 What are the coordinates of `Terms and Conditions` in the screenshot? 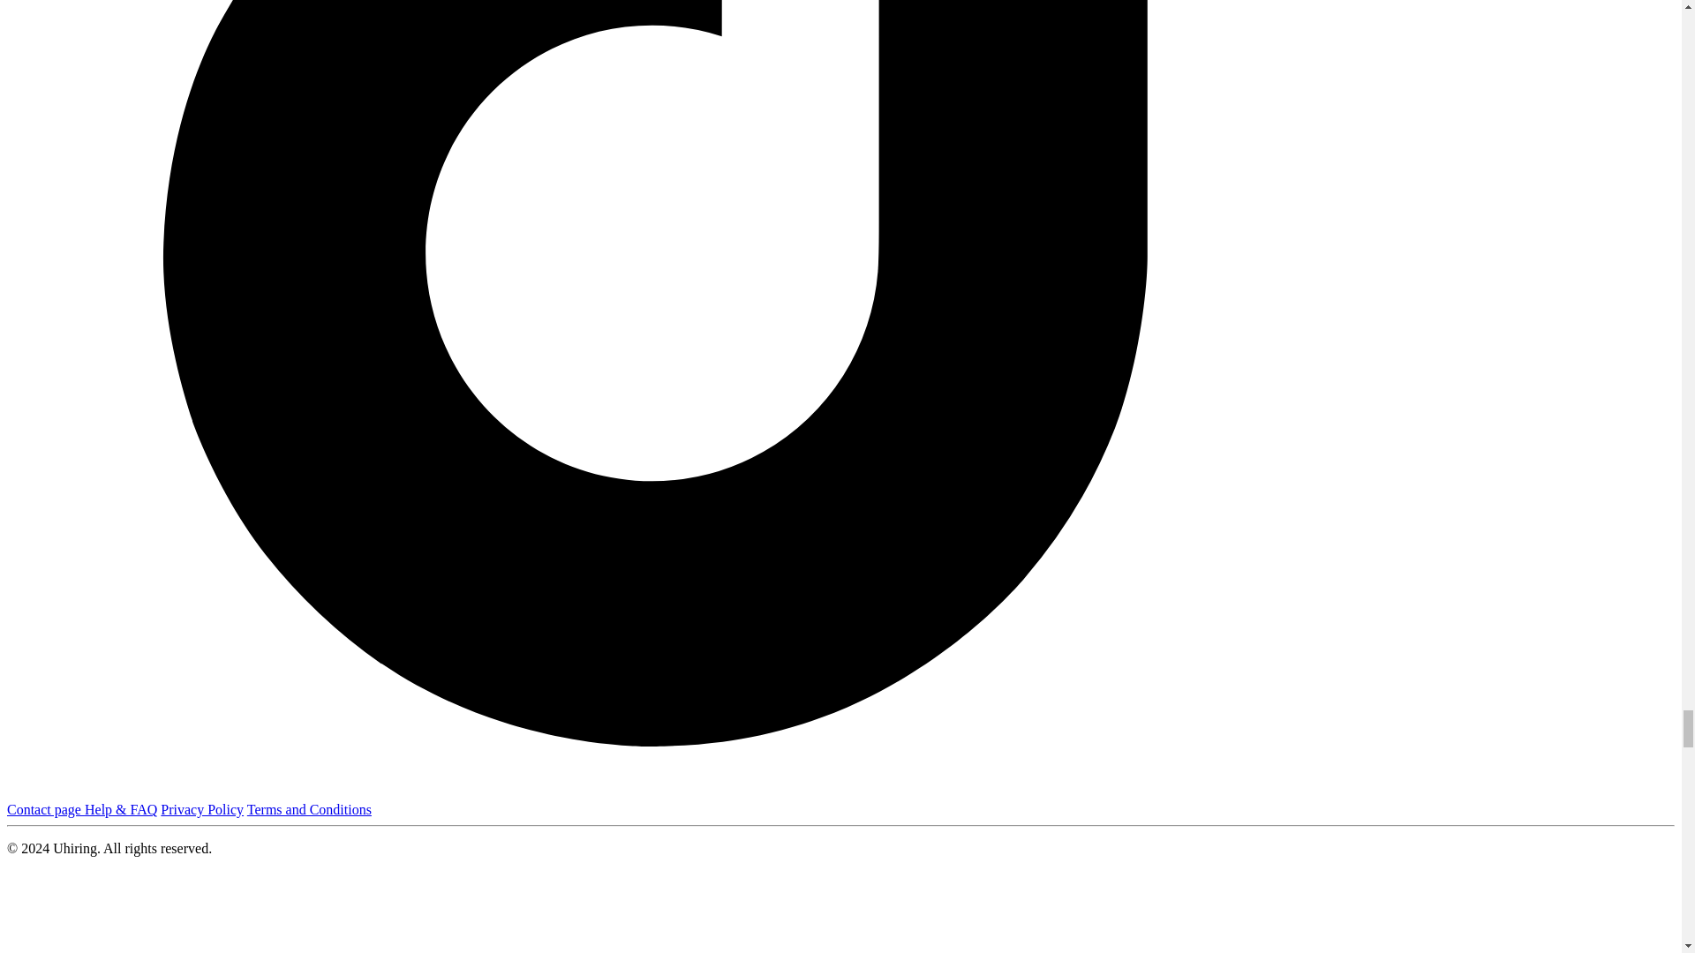 It's located at (309, 809).